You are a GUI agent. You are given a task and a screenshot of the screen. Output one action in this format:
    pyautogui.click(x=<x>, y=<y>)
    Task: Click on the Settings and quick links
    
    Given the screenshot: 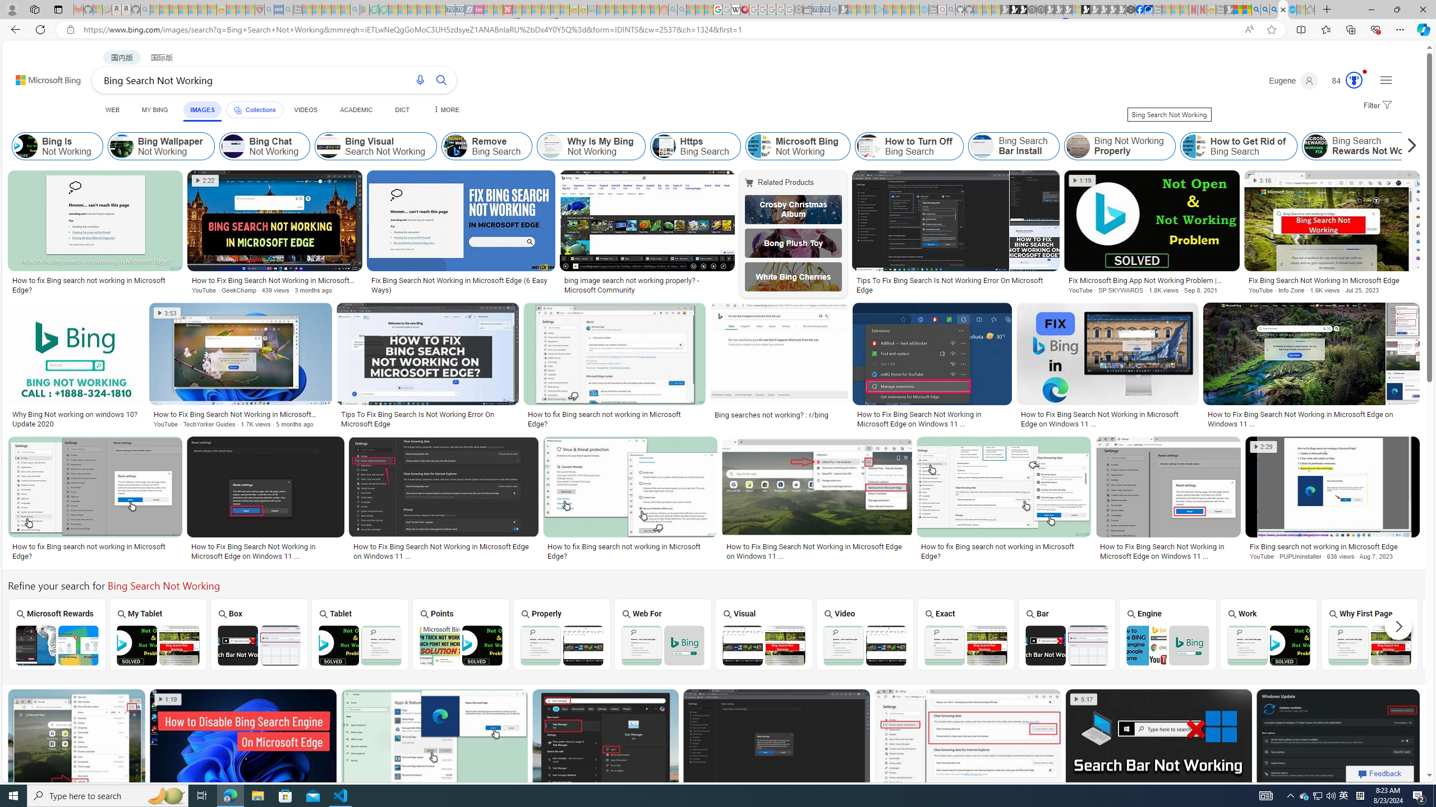 What is the action you would take?
    pyautogui.click(x=1386, y=80)
    